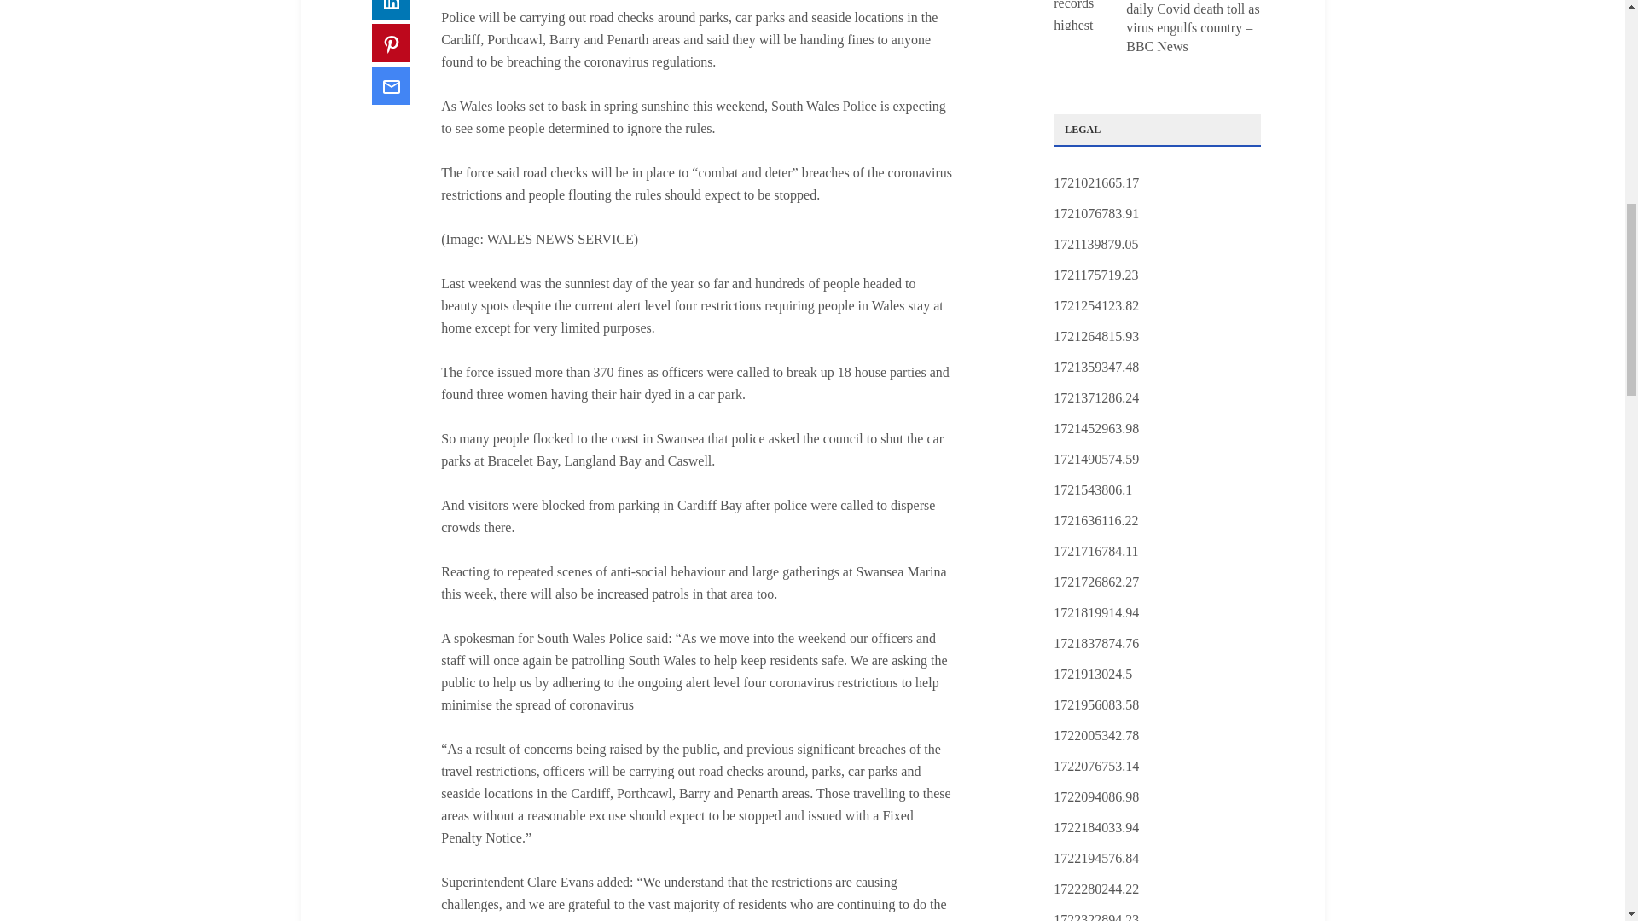 This screenshot has width=1638, height=921. What do you see at coordinates (391, 9) in the screenshot?
I see `LinkedIn` at bounding box center [391, 9].